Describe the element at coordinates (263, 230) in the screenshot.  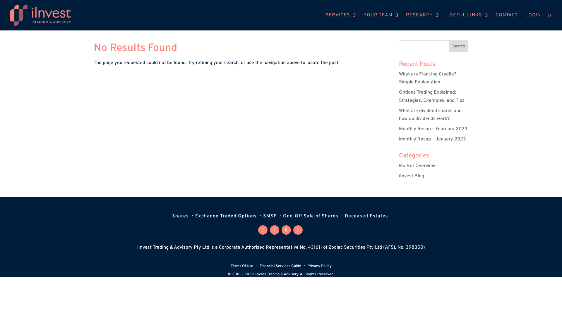
I see `Follow on Facebook` at that location.